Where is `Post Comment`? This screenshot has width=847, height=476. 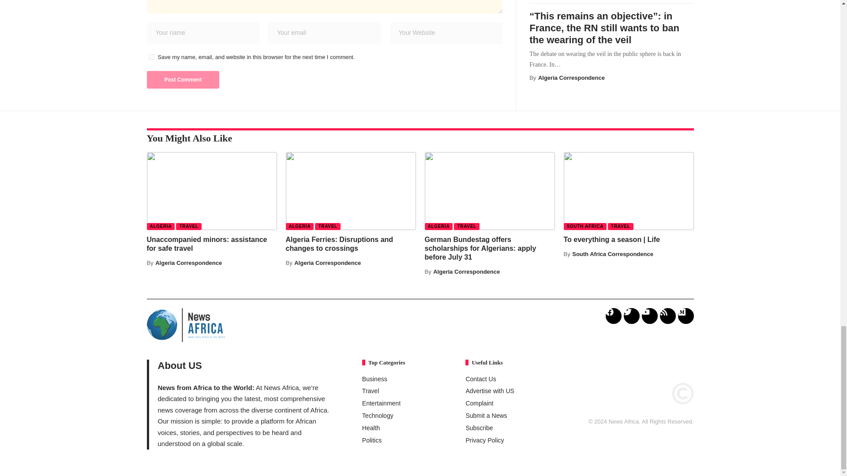 Post Comment is located at coordinates (183, 79).